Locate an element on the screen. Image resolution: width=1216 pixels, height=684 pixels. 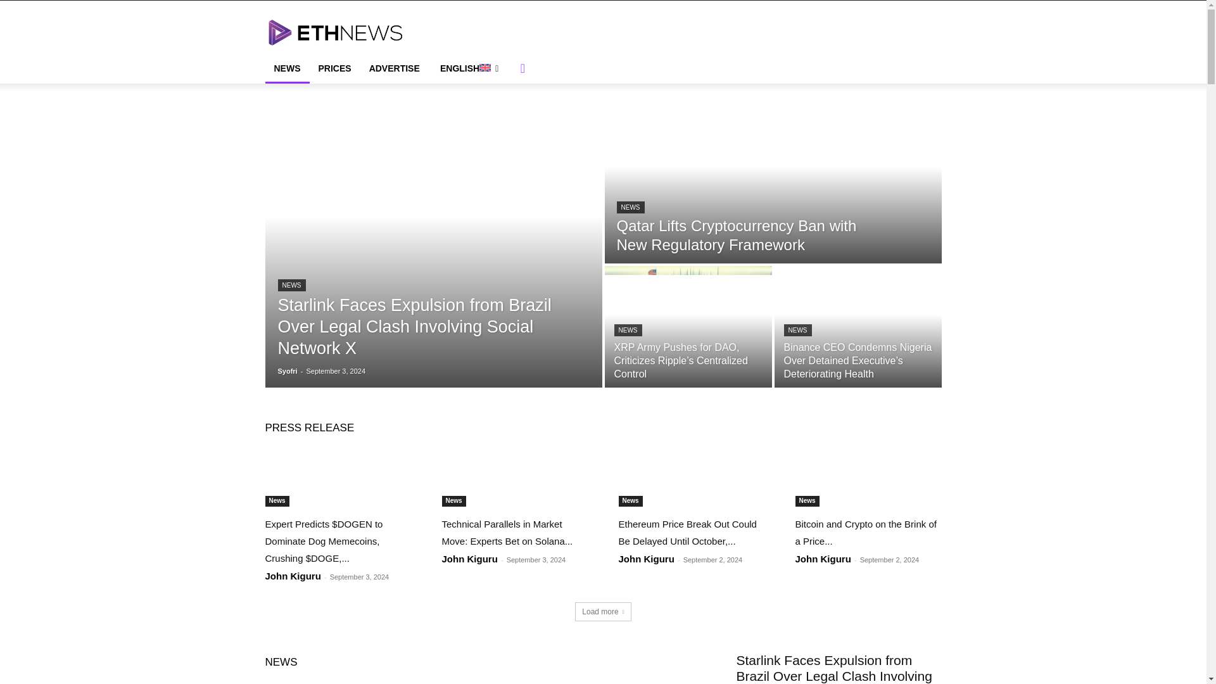
ENGLISH is located at coordinates (469, 68).